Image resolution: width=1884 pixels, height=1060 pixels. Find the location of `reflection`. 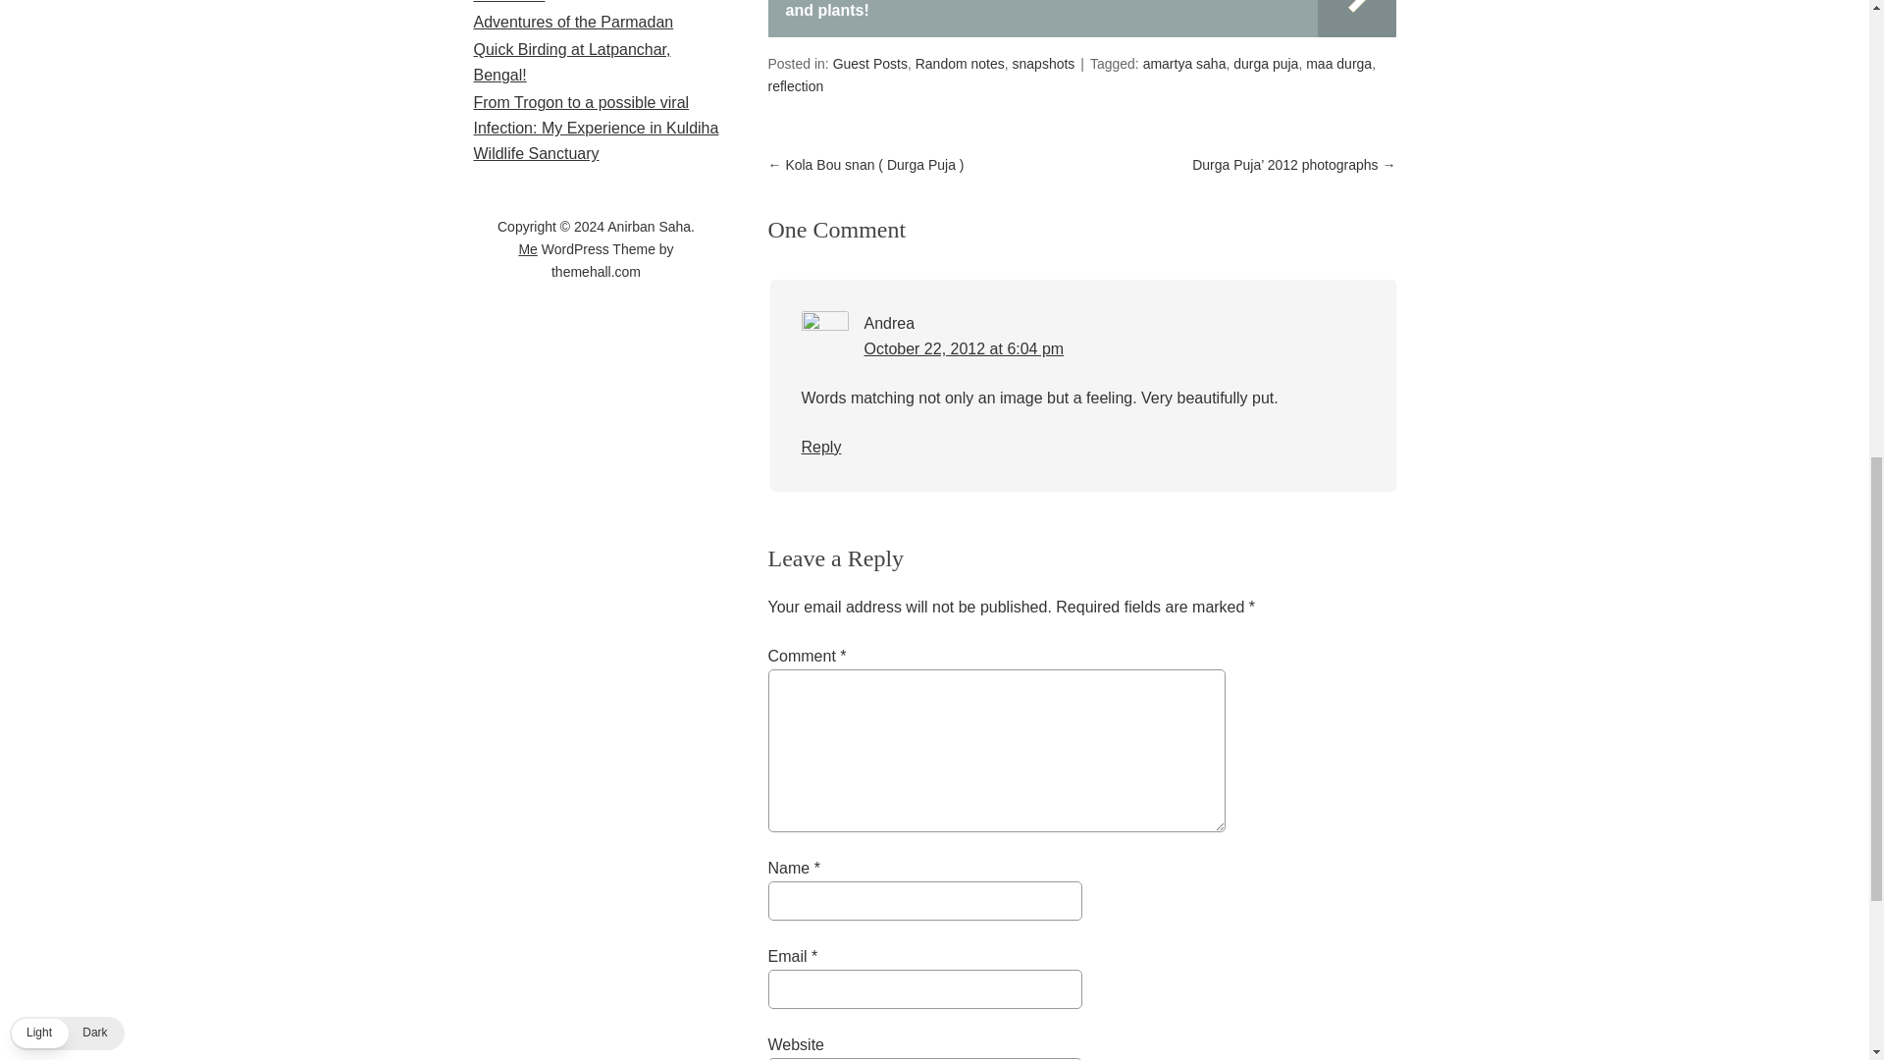

reflection is located at coordinates (795, 86).